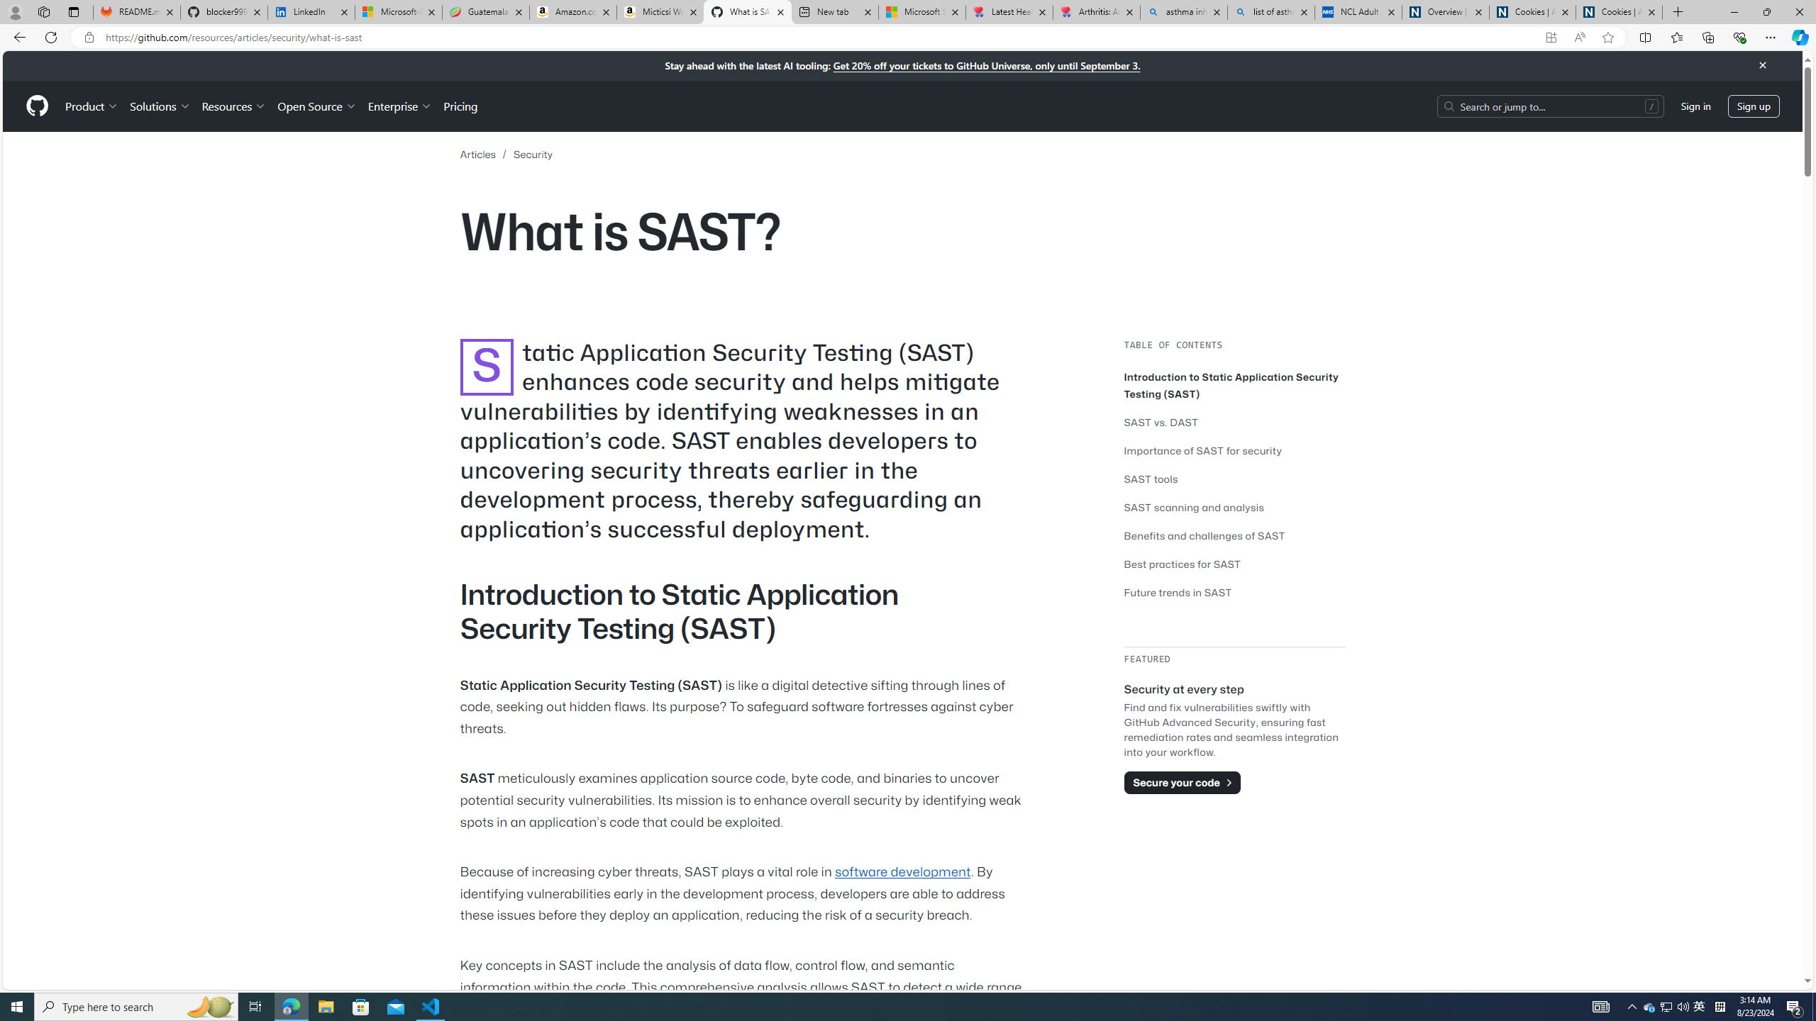  What do you see at coordinates (460, 106) in the screenshot?
I see `Pricing` at bounding box center [460, 106].